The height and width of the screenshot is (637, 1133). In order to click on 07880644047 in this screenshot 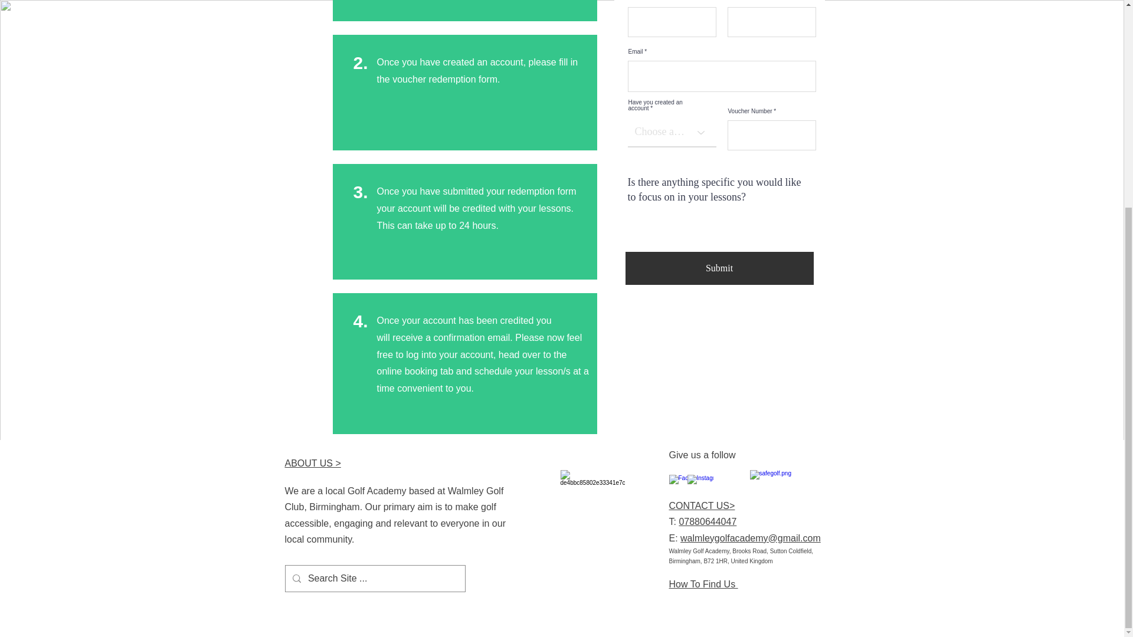, I will do `click(708, 521)`.